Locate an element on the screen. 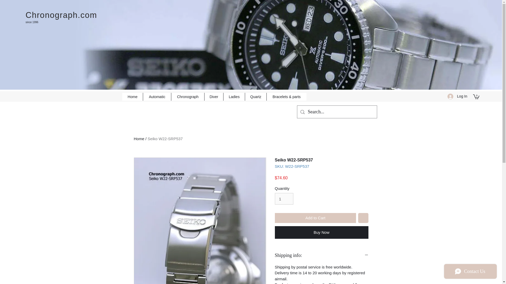 The image size is (506, 284). Seiko W22-SRP537 is located at coordinates (165, 139).